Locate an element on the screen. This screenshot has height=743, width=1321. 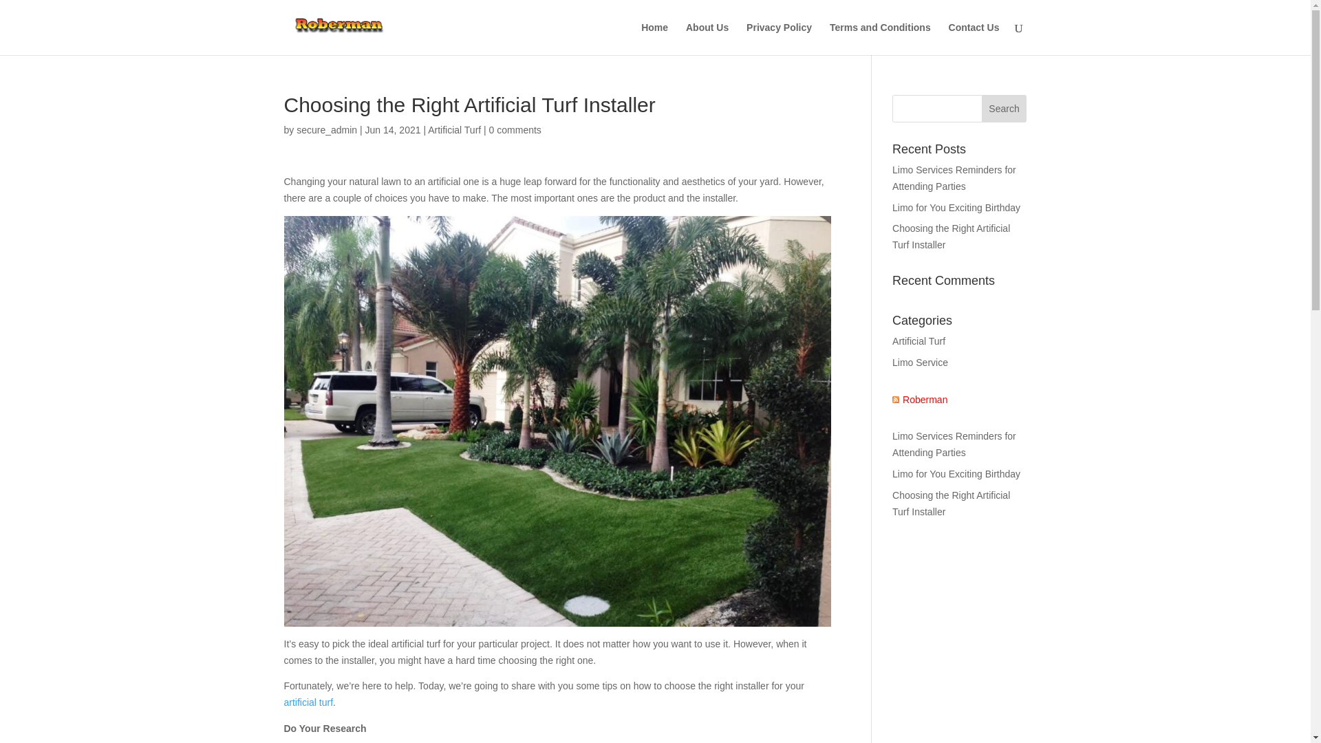
Limo Services Reminders for Attending Parties  is located at coordinates (954, 177).